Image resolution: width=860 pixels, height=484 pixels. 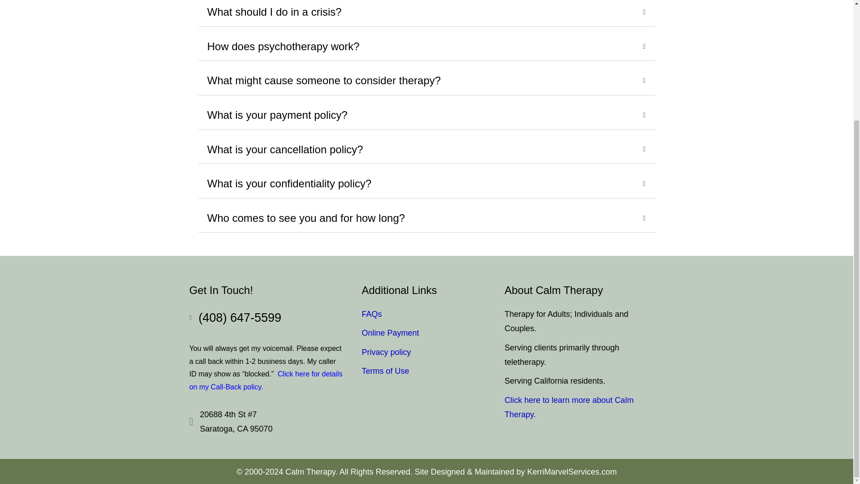 What do you see at coordinates (385, 371) in the screenshot?
I see `Terms of Use` at bounding box center [385, 371].